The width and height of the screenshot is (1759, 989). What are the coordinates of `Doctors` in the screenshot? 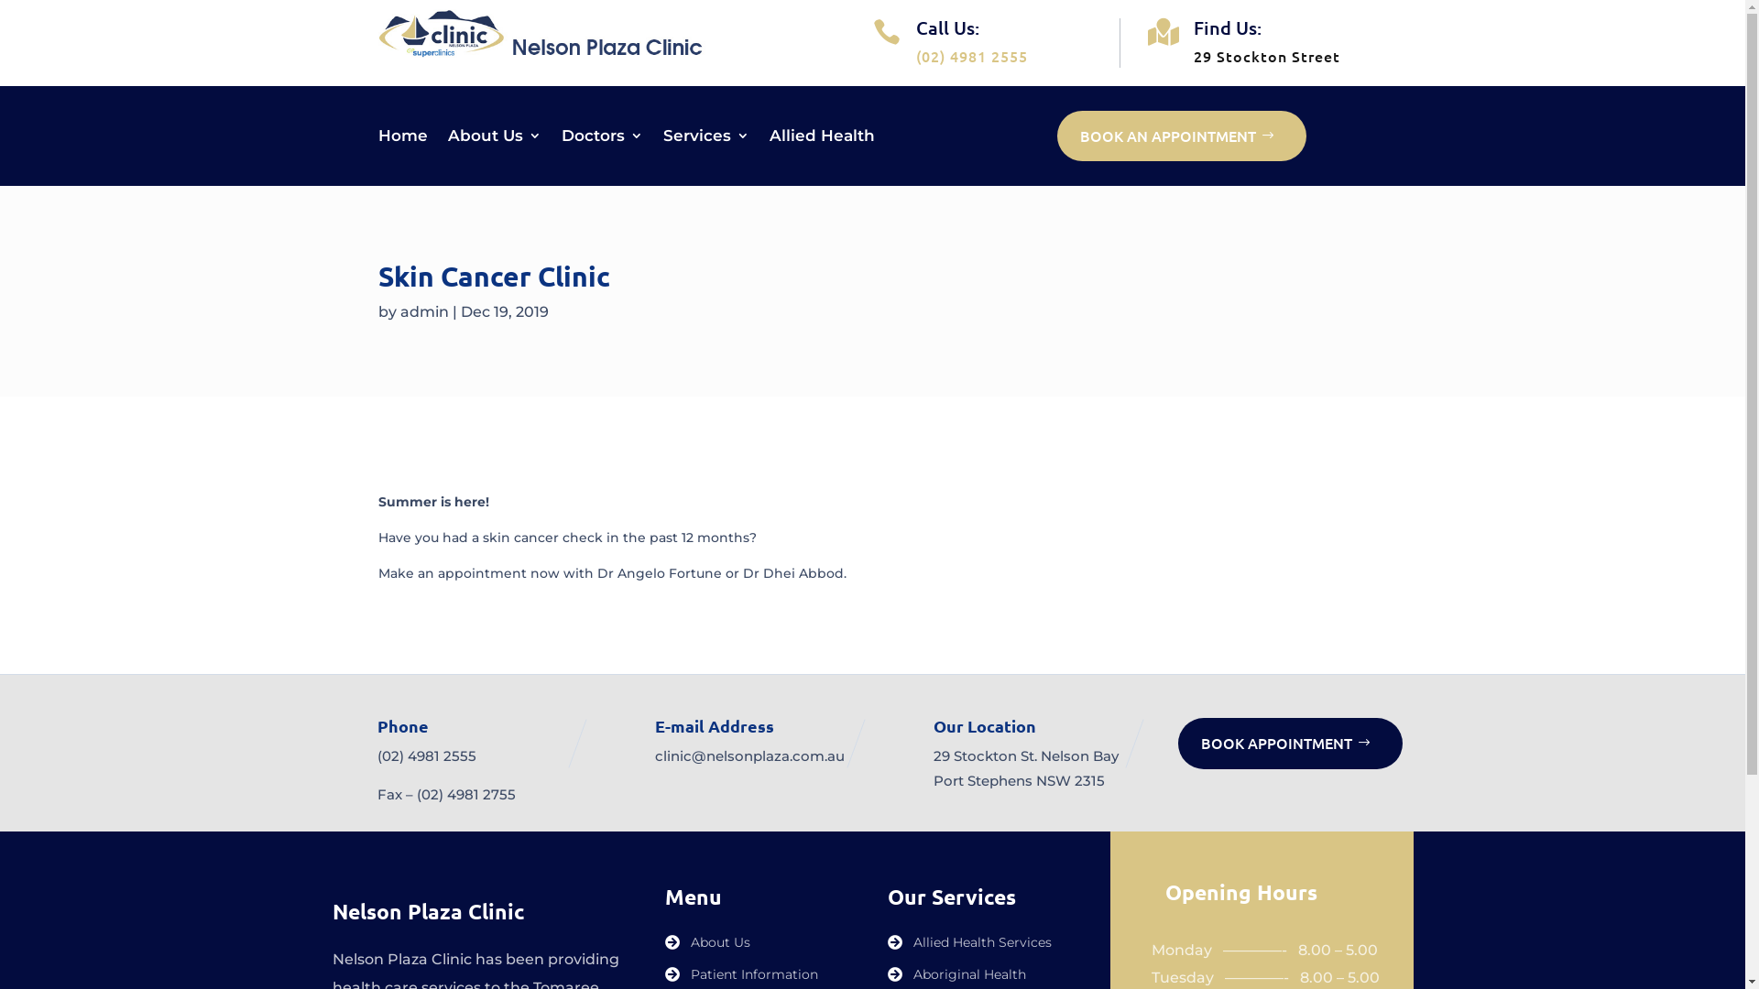 It's located at (603, 139).